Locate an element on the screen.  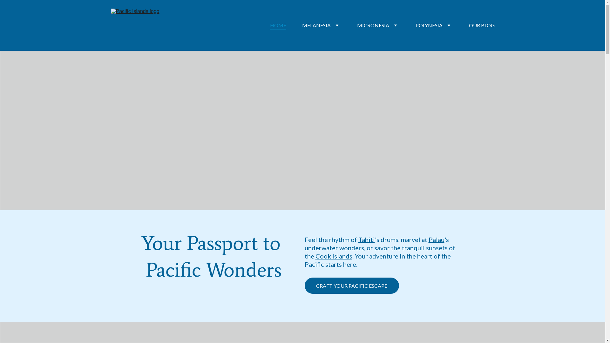
OUR BLOG is located at coordinates (482, 25).